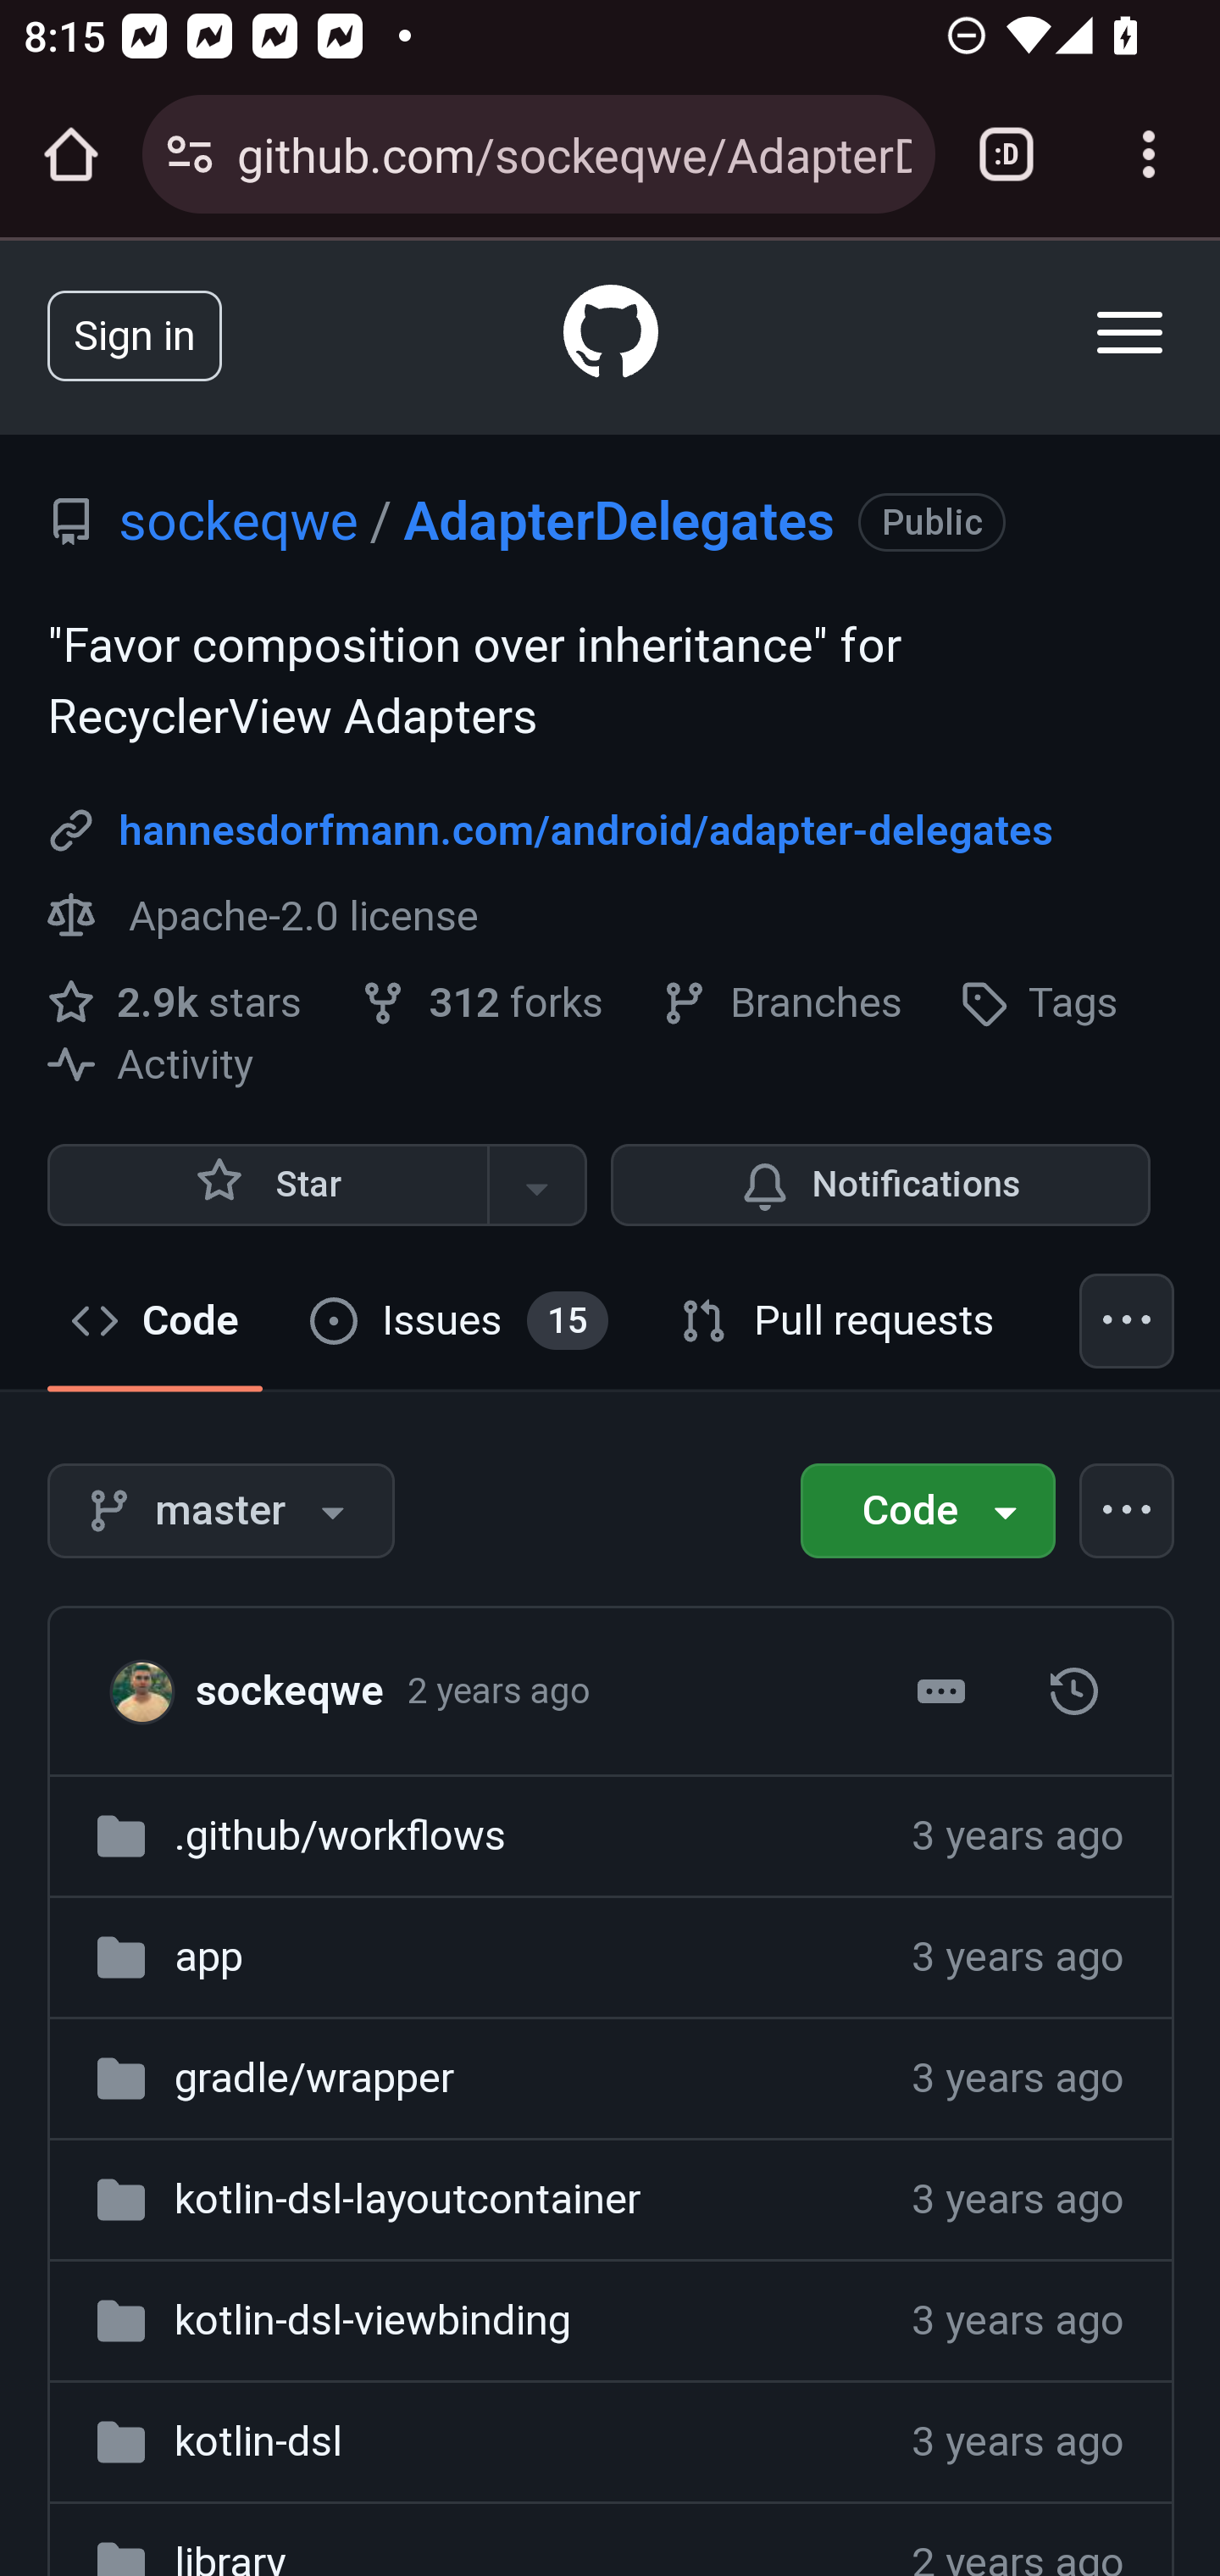 Image resolution: width=1220 pixels, height=2576 pixels. What do you see at coordinates (1128, 1510) in the screenshot?
I see `Open more actions menu` at bounding box center [1128, 1510].